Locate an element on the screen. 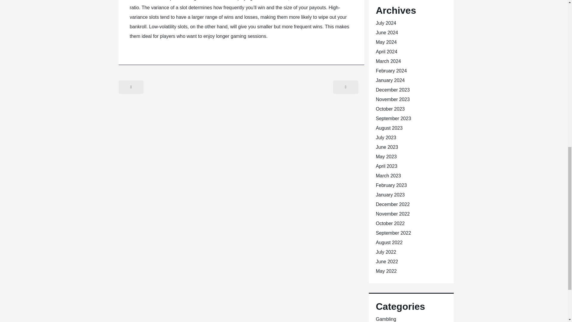 The width and height of the screenshot is (572, 322). March 2023 is located at coordinates (388, 176).